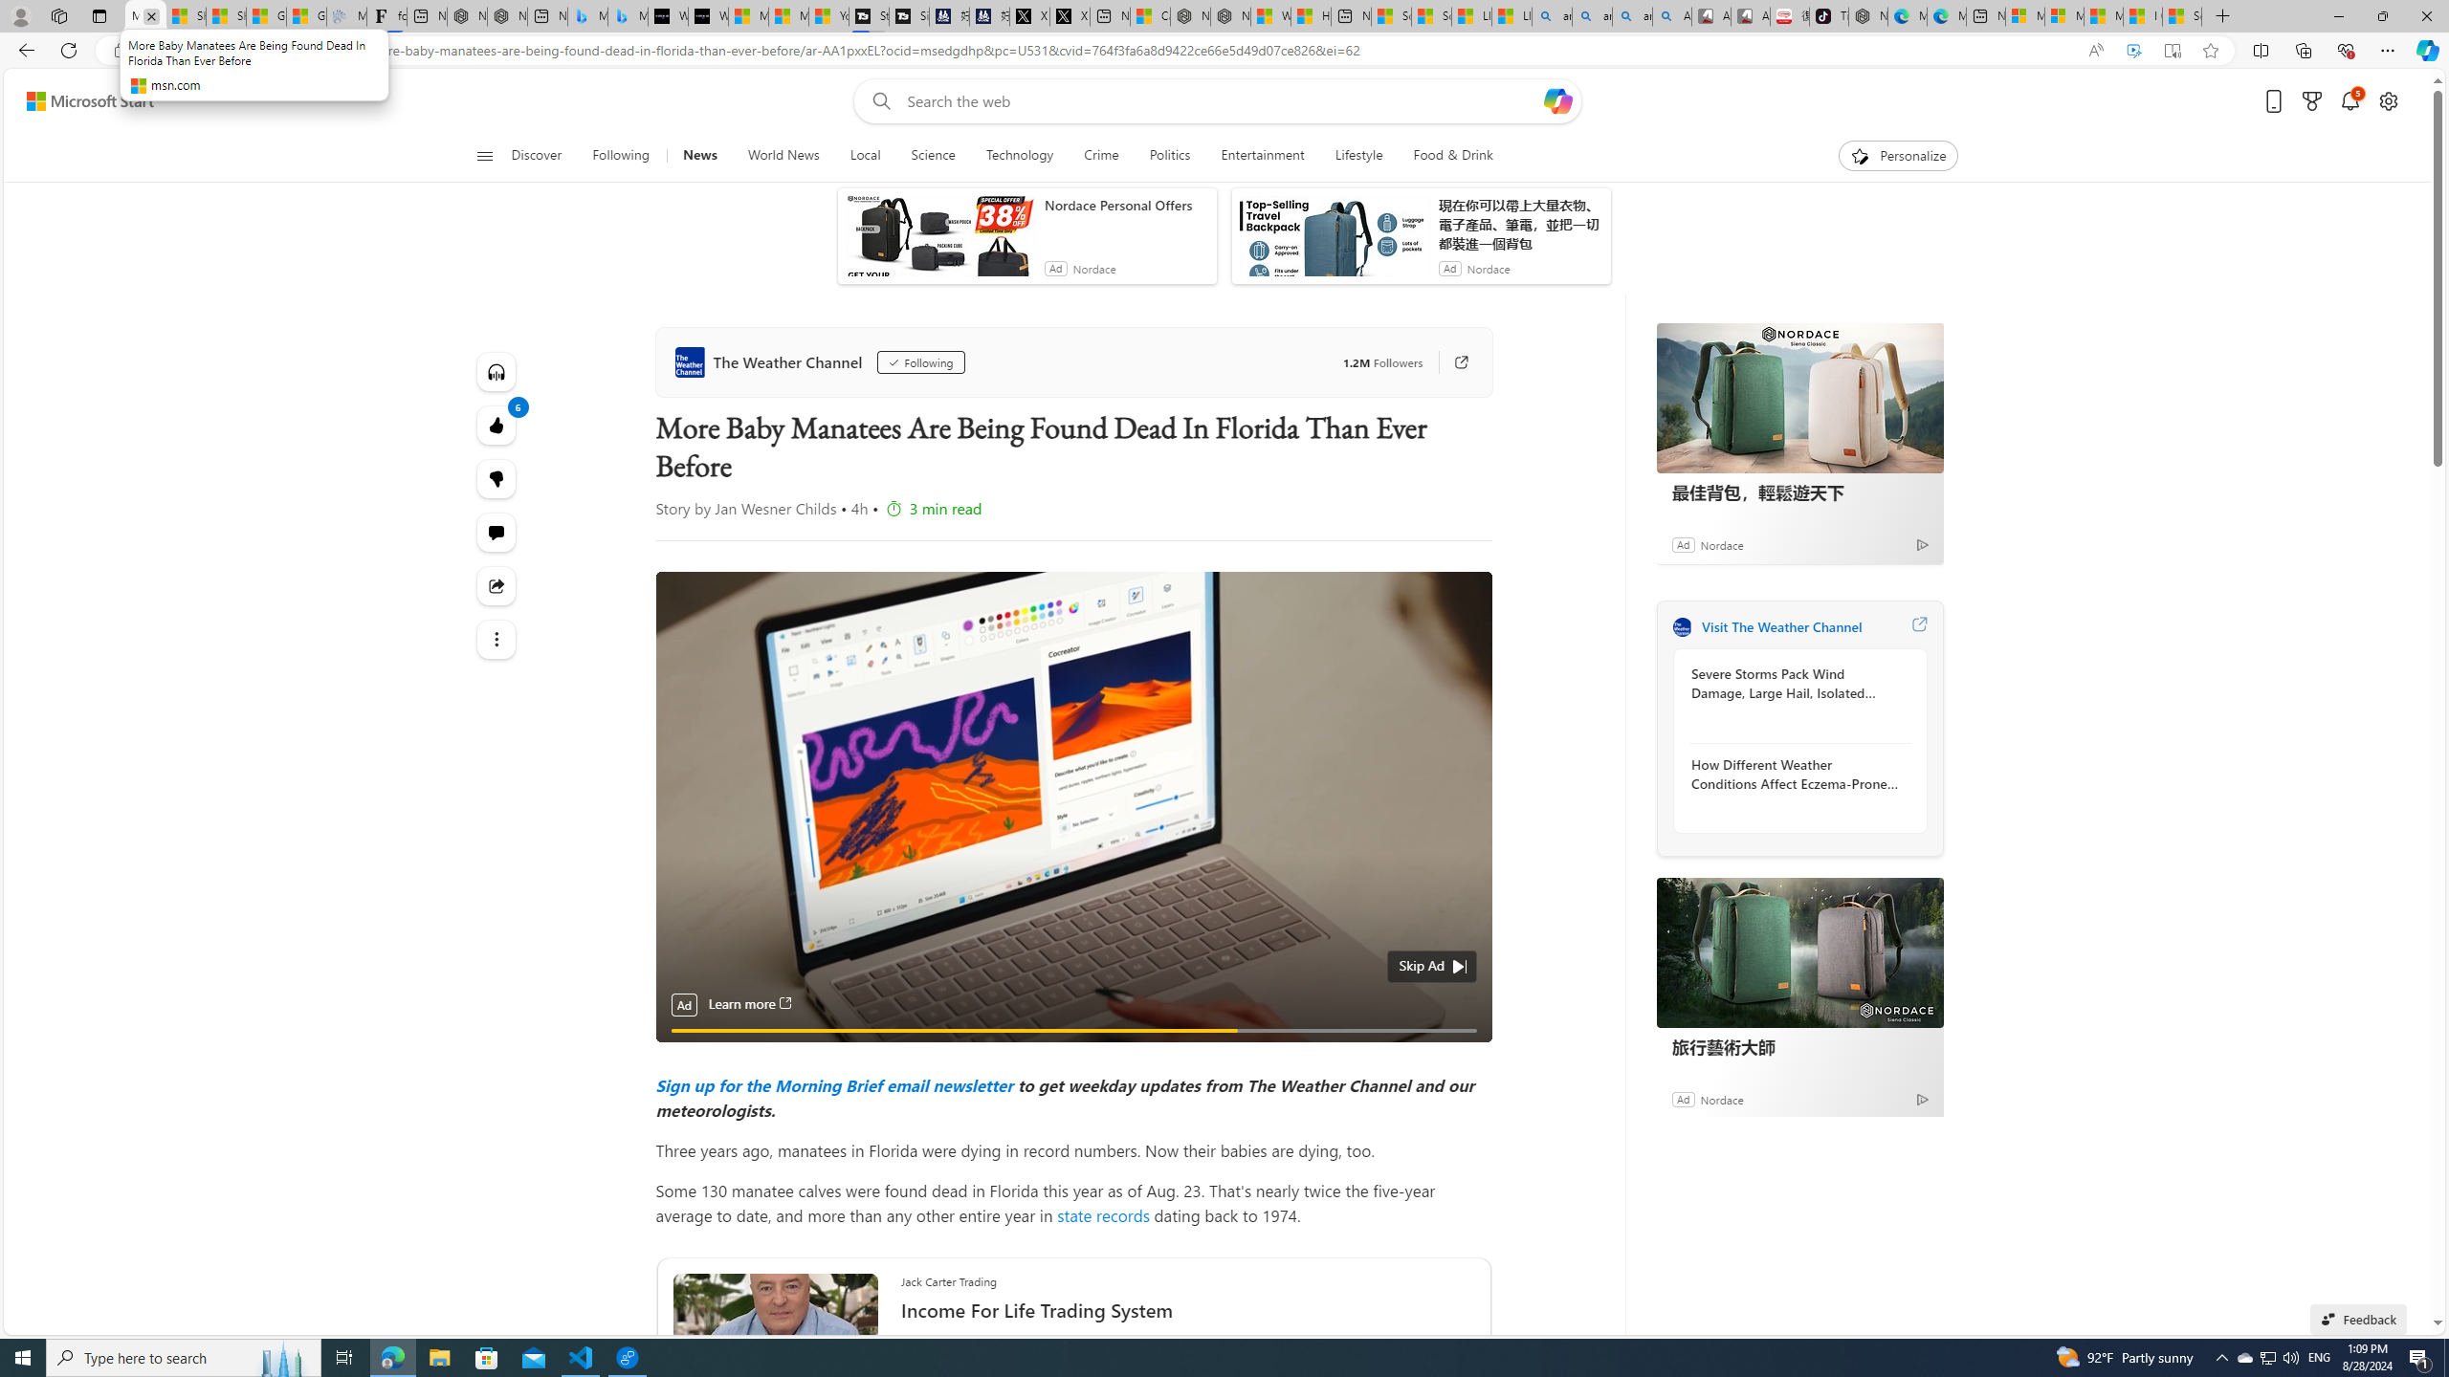 Image resolution: width=2449 pixels, height=1377 pixels. Describe the element at coordinates (2303, 50) in the screenshot. I see `Collections` at that location.